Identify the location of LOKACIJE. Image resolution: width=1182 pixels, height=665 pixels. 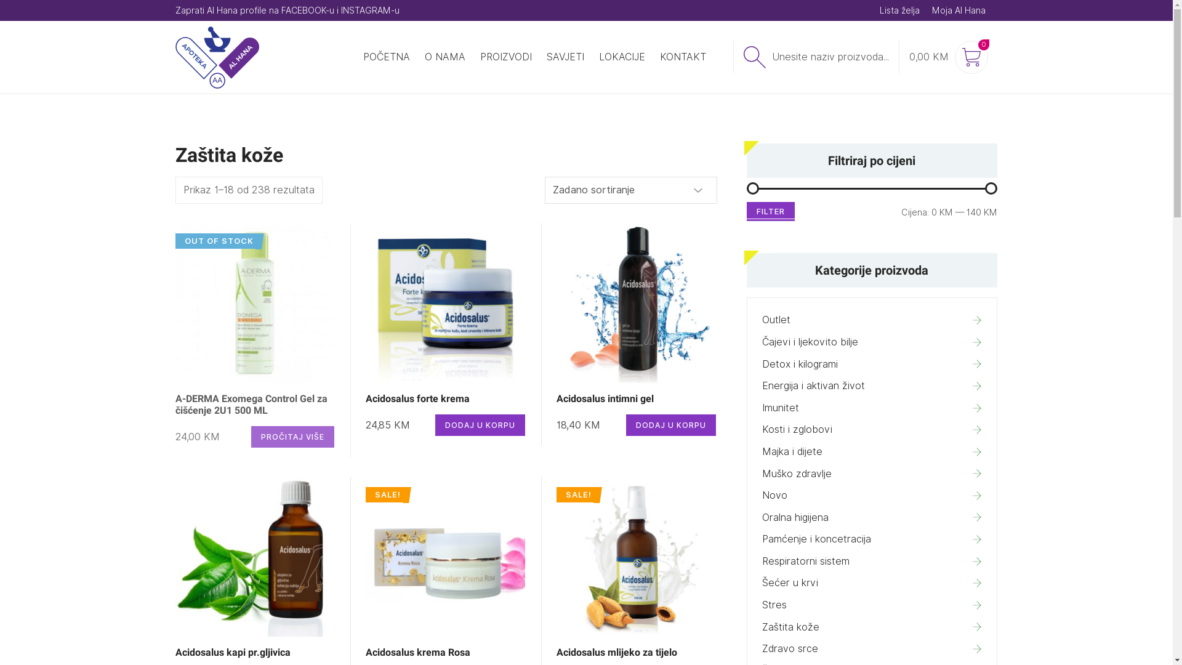
(622, 57).